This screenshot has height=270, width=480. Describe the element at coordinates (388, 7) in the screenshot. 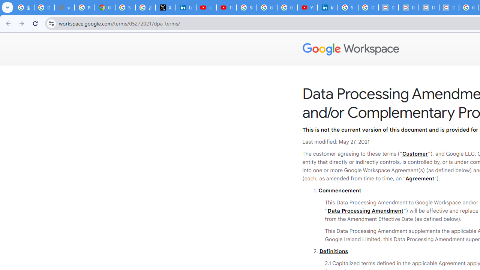

I see `Data Privacy Framework` at that location.